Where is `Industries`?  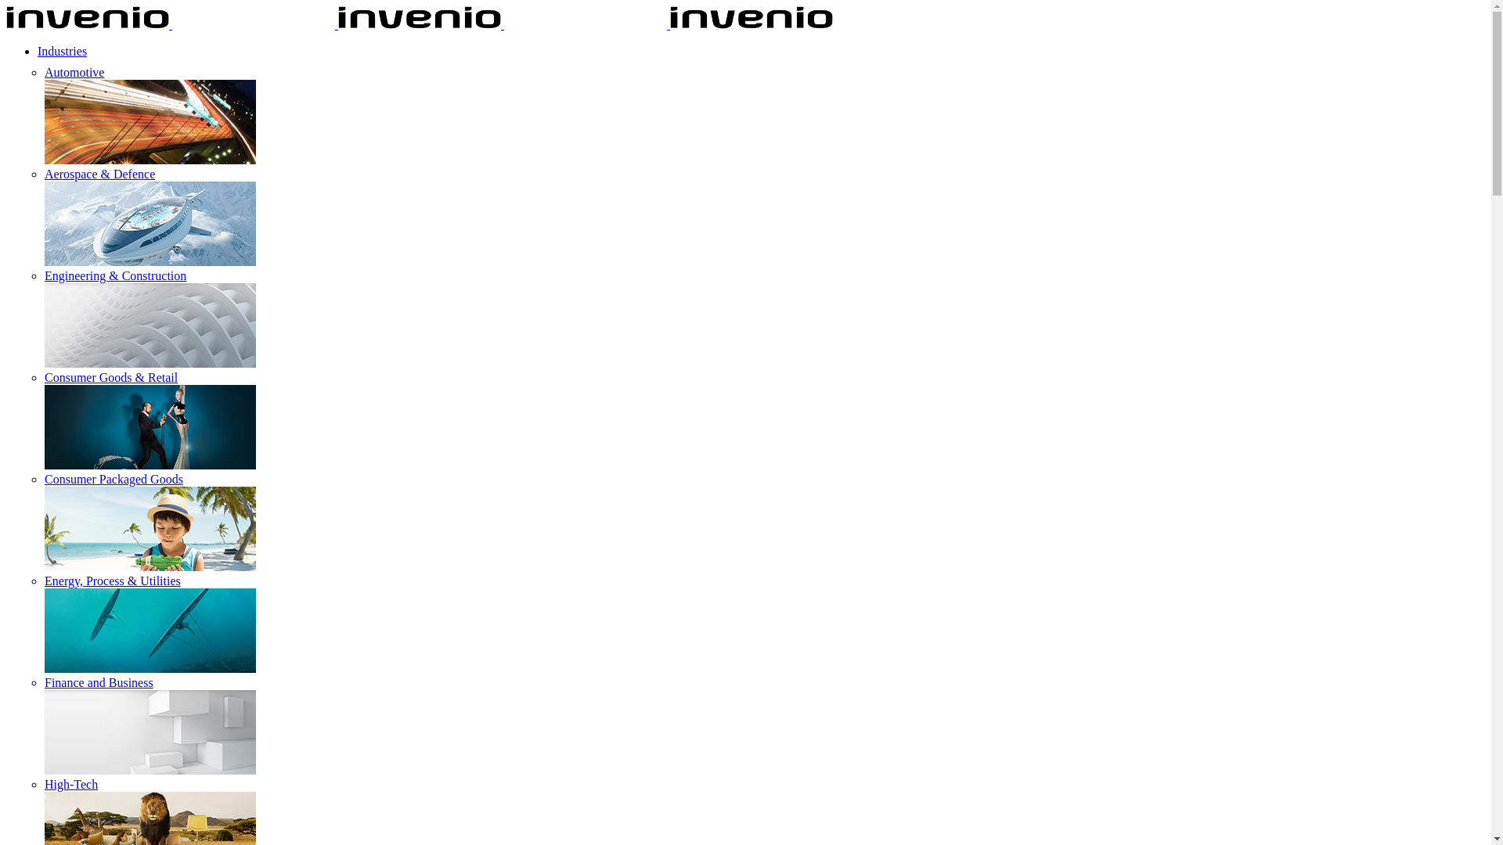 Industries is located at coordinates (63, 52).